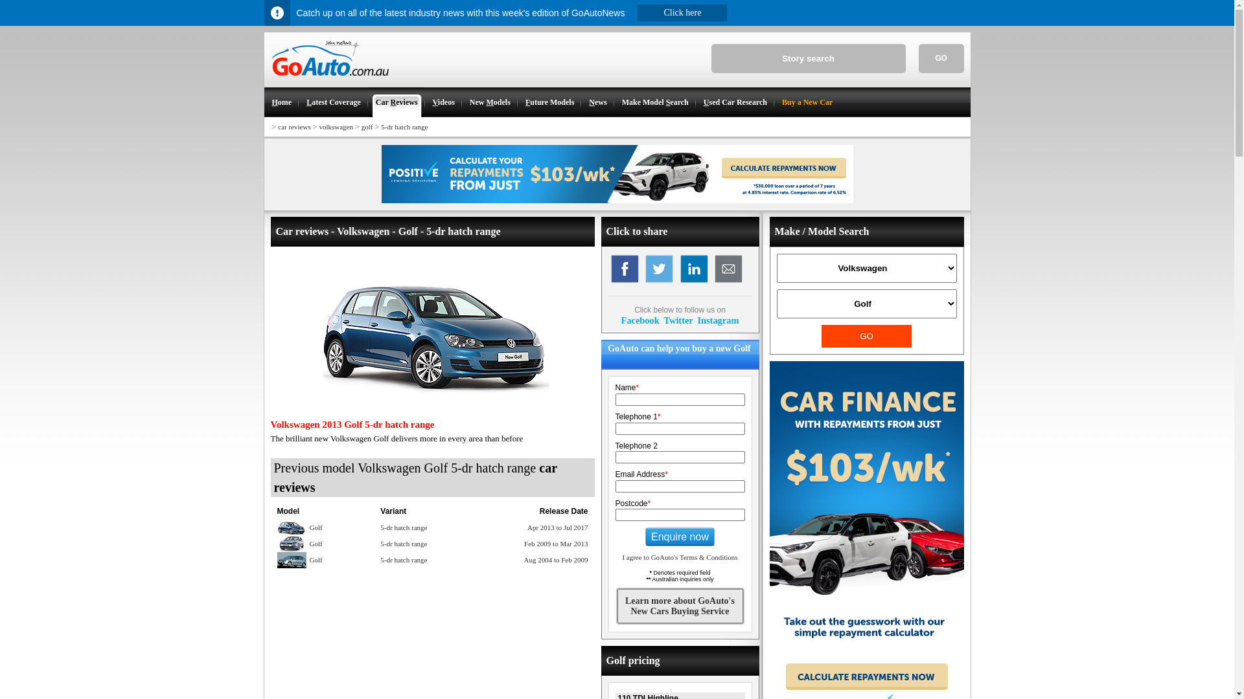 The width and height of the screenshot is (1244, 699). Describe the element at coordinates (680, 606) in the screenshot. I see `Learn more about GoAuto's New Cars Buying Service` at that location.